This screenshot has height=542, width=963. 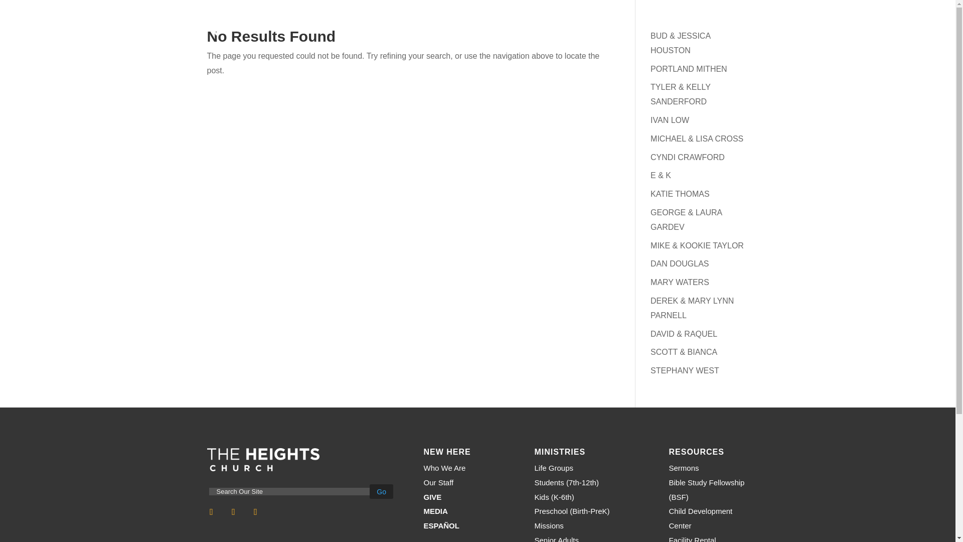 What do you see at coordinates (233, 512) in the screenshot?
I see `Follow on Instagram` at bounding box center [233, 512].